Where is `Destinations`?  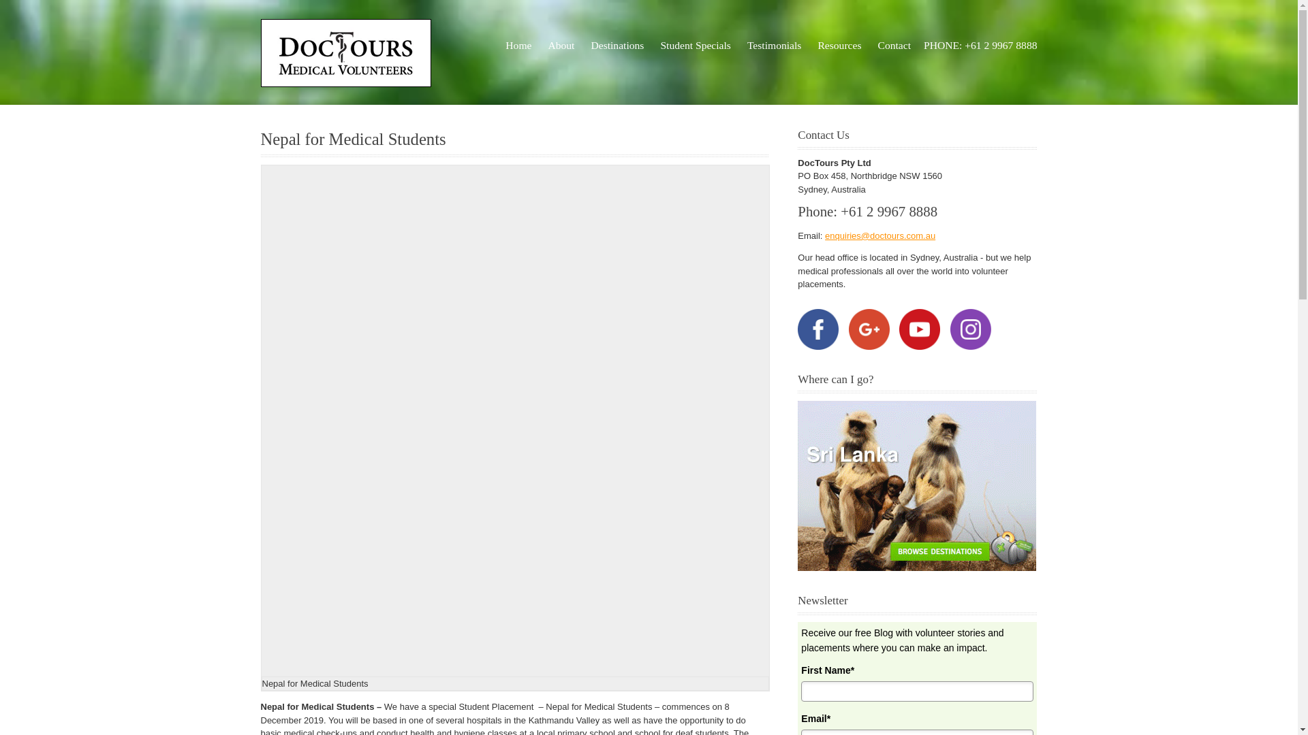 Destinations is located at coordinates (617, 45).